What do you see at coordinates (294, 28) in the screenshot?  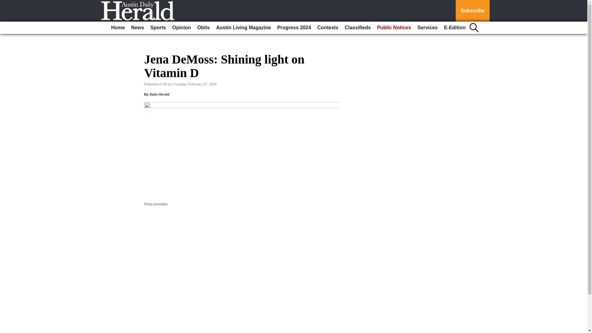 I see `Progress 2024` at bounding box center [294, 28].